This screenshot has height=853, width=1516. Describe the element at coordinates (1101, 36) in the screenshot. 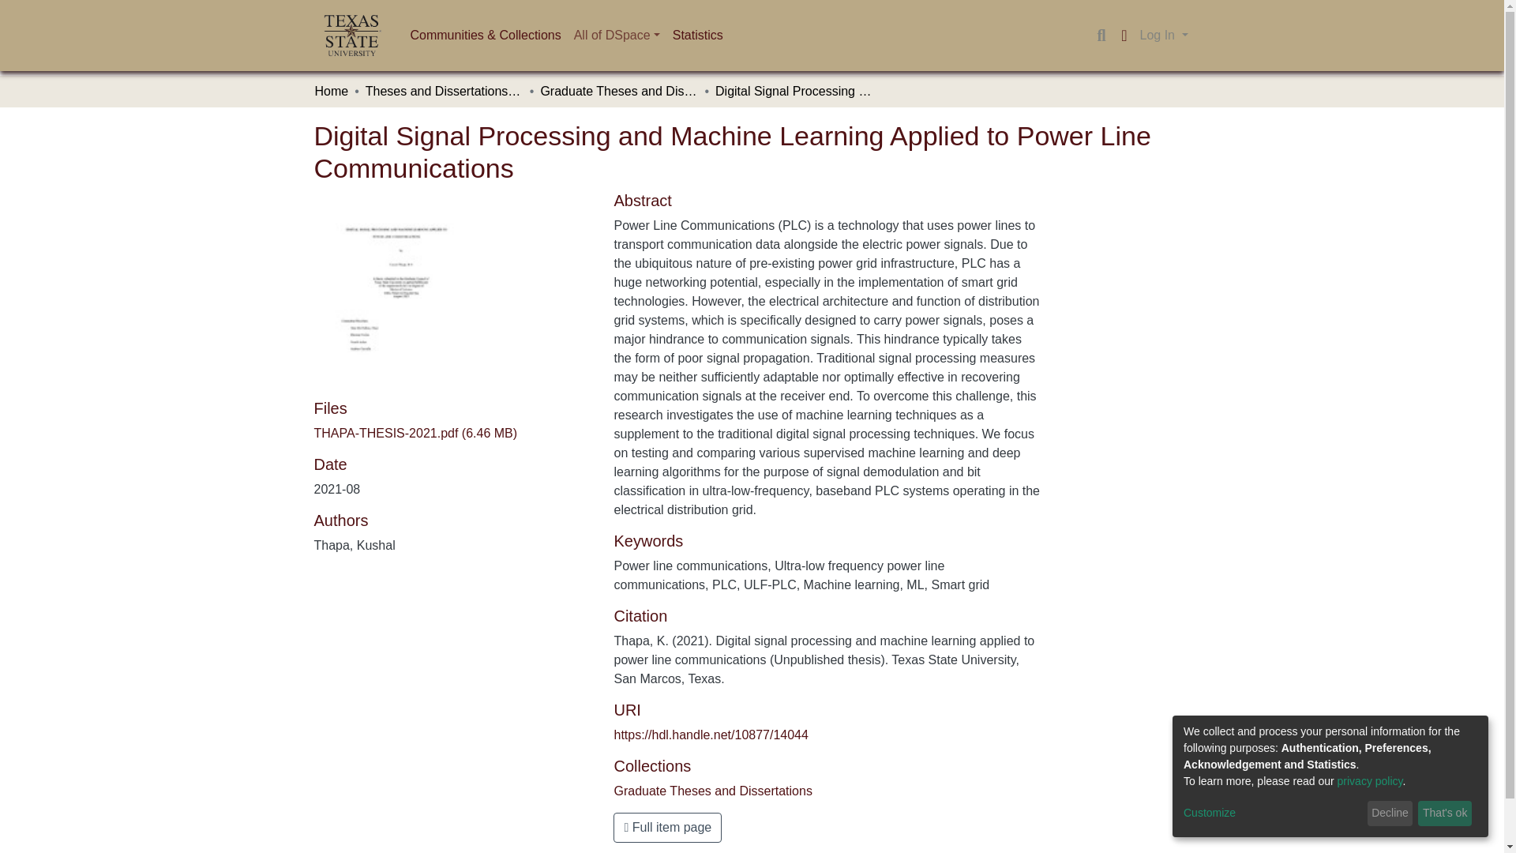

I see `Search` at that location.